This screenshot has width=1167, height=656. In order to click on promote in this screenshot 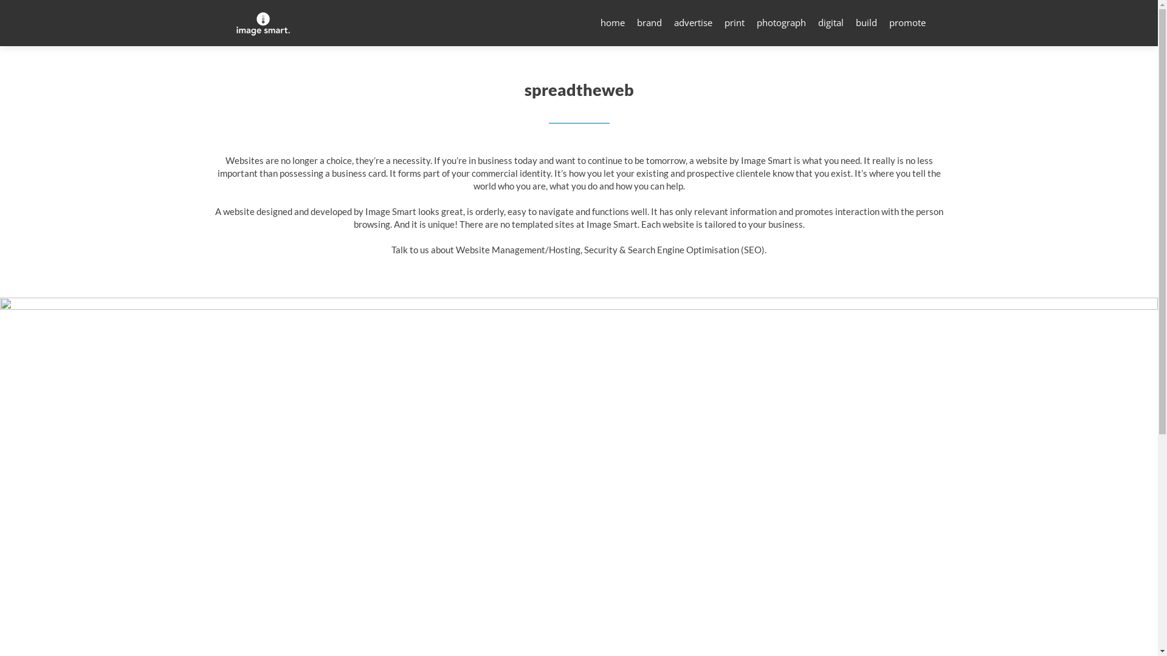, I will do `click(907, 23)`.